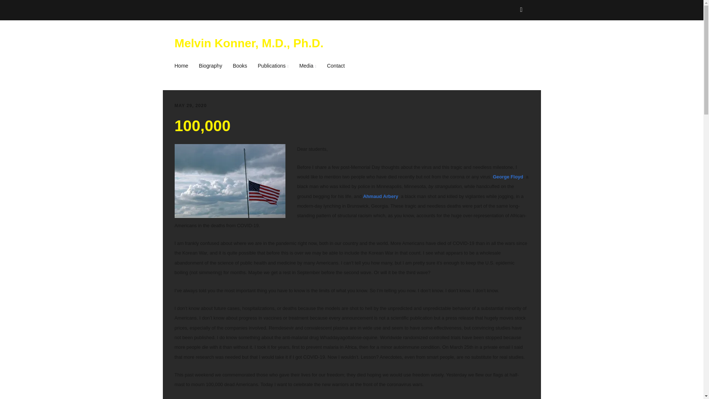 The image size is (709, 399). I want to click on Books, so click(240, 66).